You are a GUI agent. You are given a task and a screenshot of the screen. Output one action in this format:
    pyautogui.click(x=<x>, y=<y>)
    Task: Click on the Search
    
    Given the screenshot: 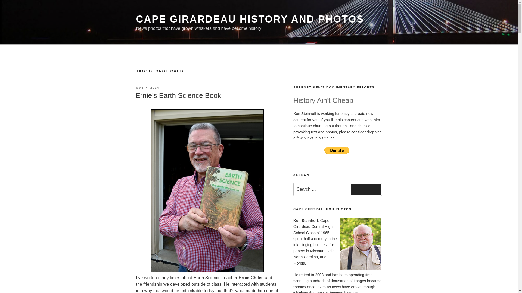 What is the action you would take?
    pyautogui.click(x=366, y=189)
    